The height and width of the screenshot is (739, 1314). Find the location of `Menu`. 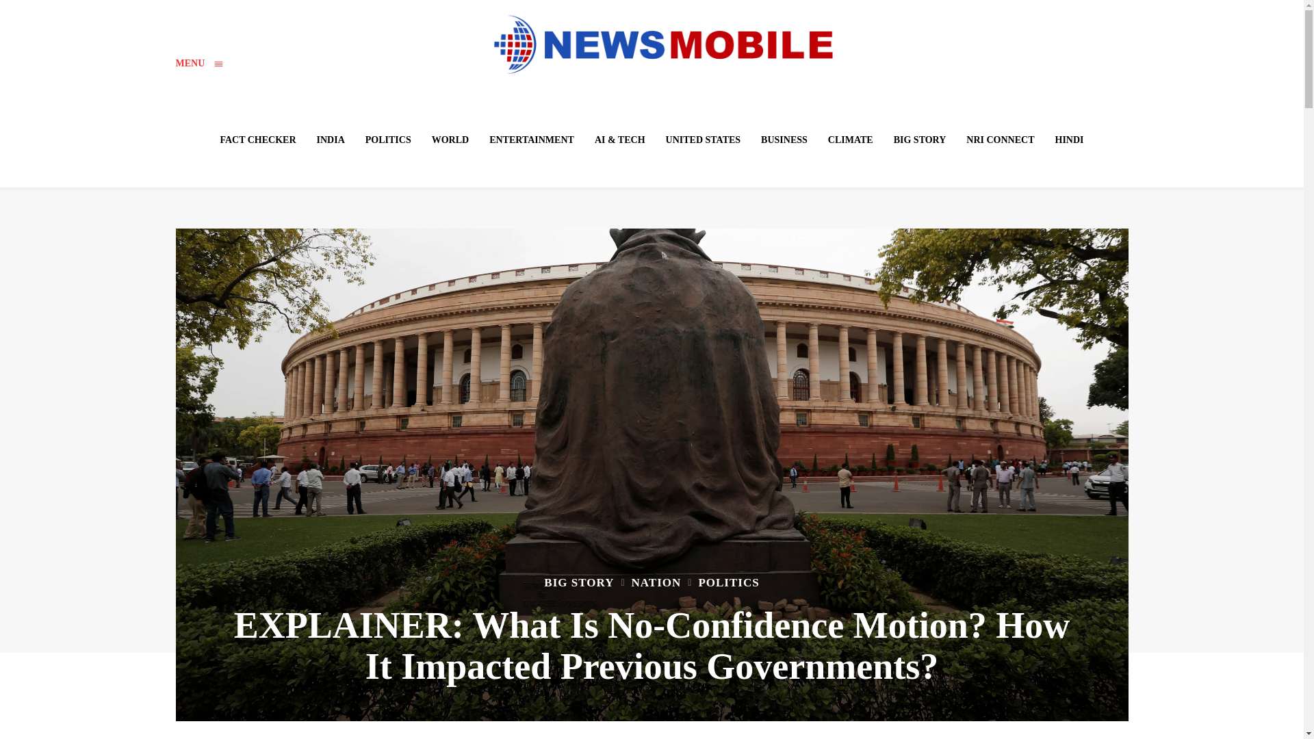

Menu is located at coordinates (198, 63).